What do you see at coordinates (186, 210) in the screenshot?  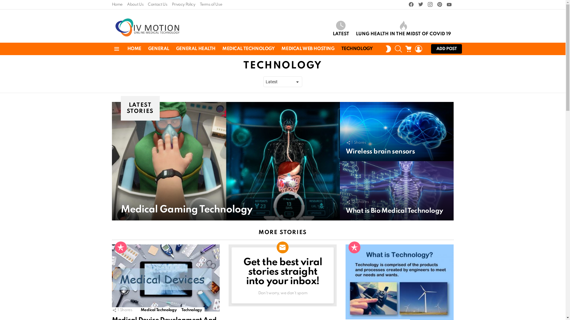 I see `Medical Gaming Technology` at bounding box center [186, 210].